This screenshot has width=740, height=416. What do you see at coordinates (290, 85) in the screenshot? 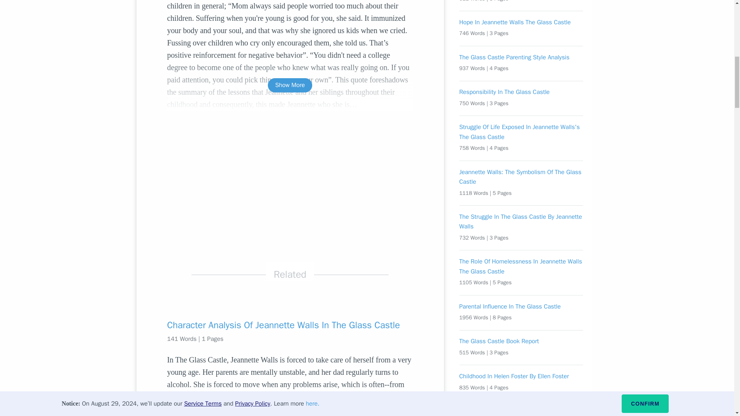
I see `Show More` at bounding box center [290, 85].